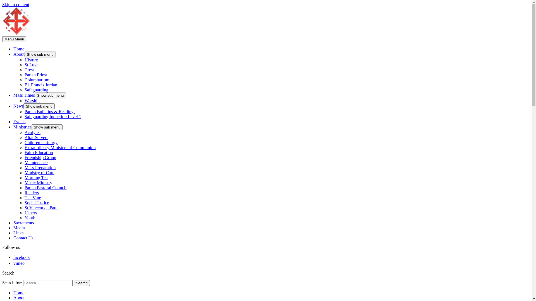 This screenshot has height=301, width=536. Describe the element at coordinates (41, 208) in the screenshot. I see `St Vincent de Paul` at that location.